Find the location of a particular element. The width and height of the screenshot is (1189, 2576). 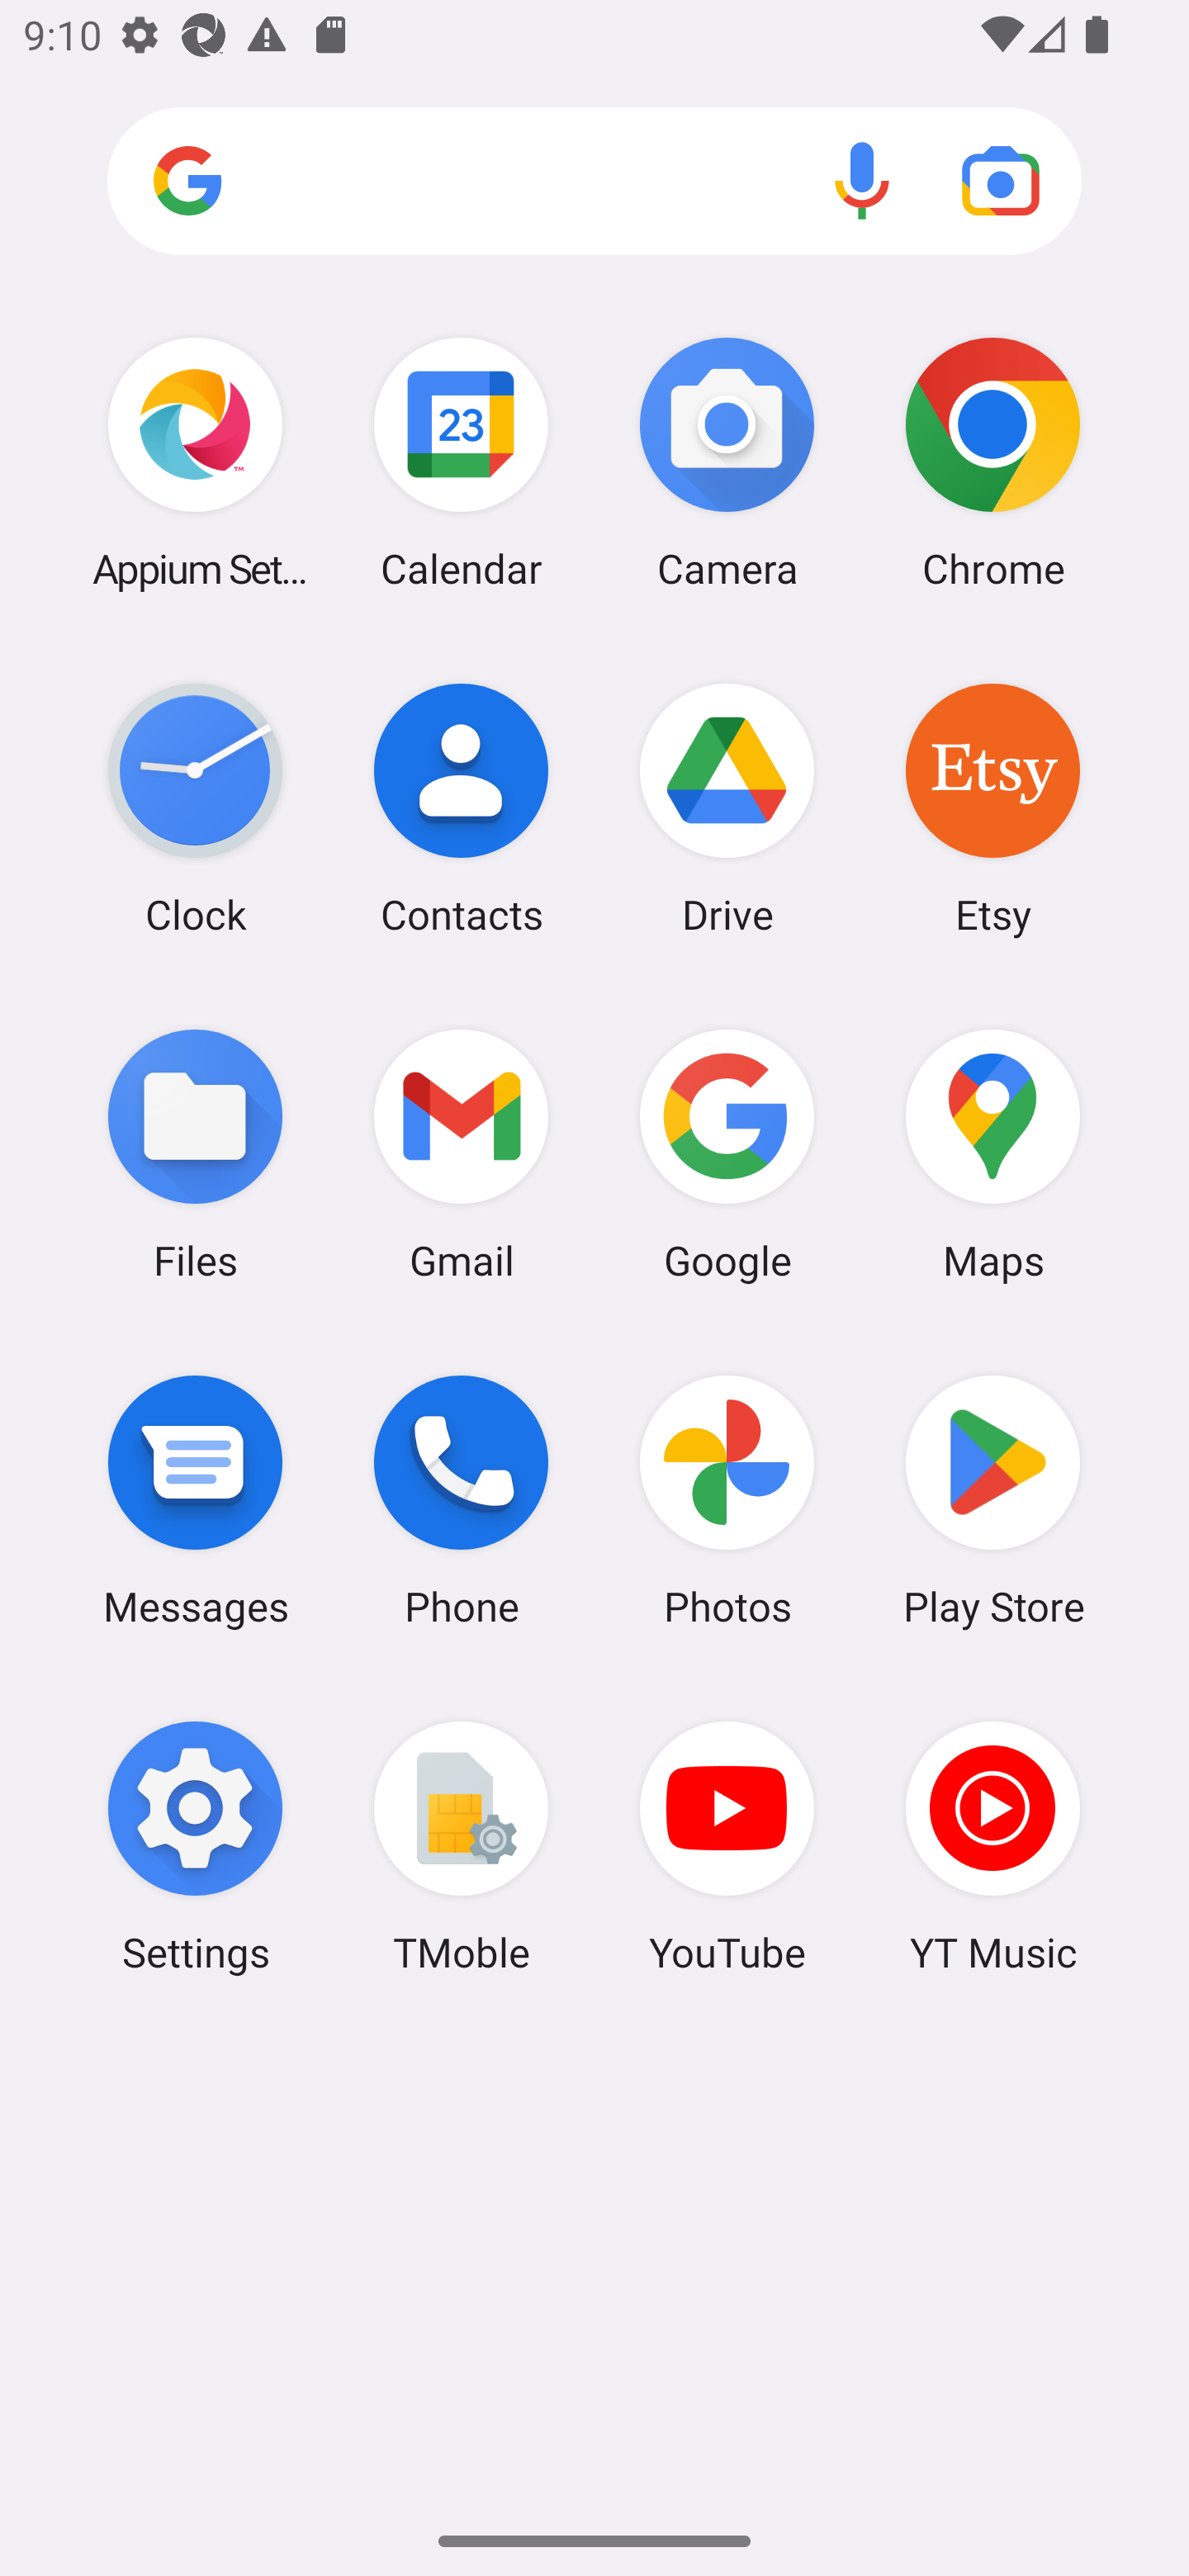

Voice search is located at coordinates (862, 180).